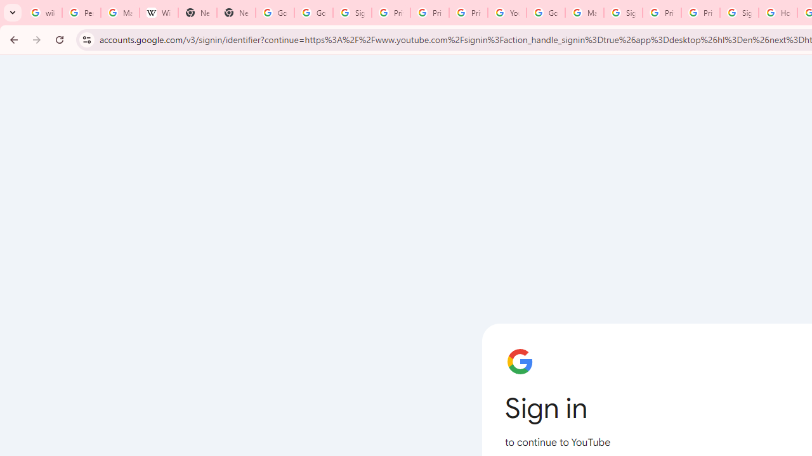 This screenshot has height=456, width=812. I want to click on Sign in - Google Accounts, so click(623, 13).